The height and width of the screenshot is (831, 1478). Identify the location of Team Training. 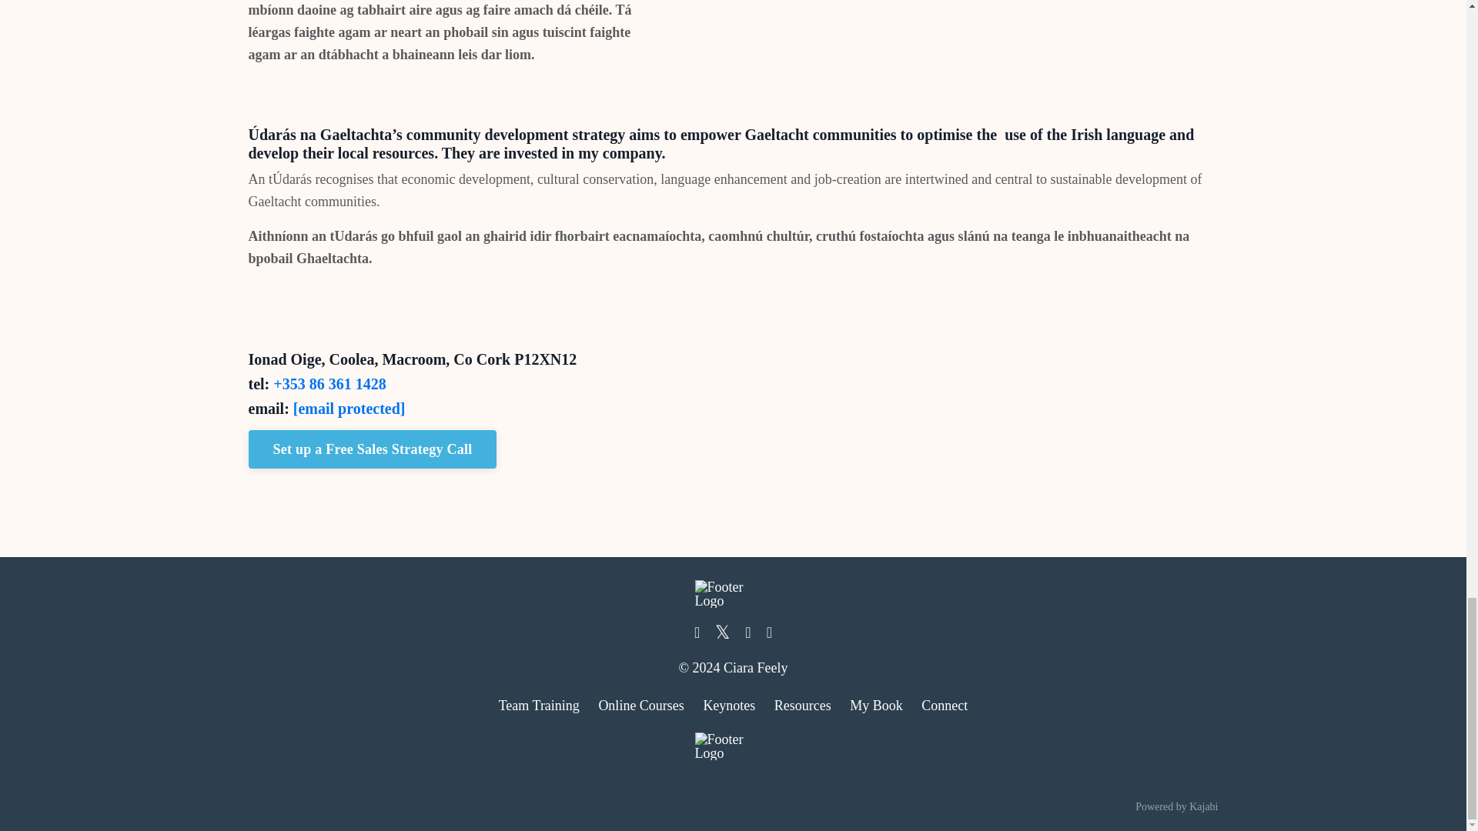
(539, 705).